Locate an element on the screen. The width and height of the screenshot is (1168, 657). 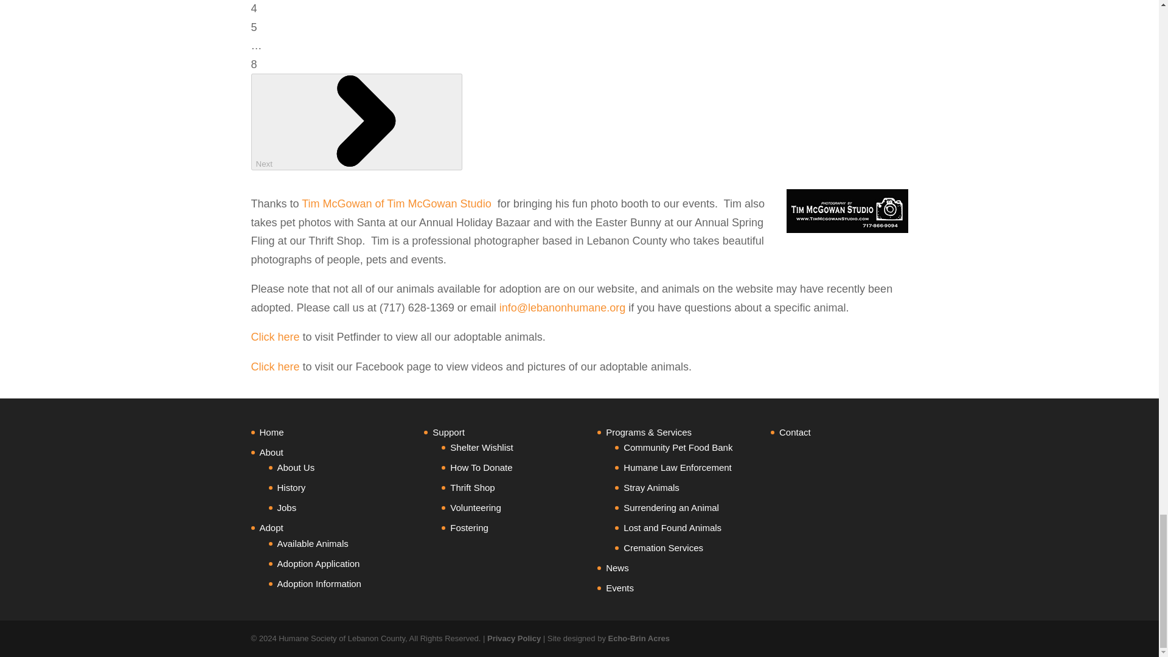
Click here is located at coordinates (275, 337).